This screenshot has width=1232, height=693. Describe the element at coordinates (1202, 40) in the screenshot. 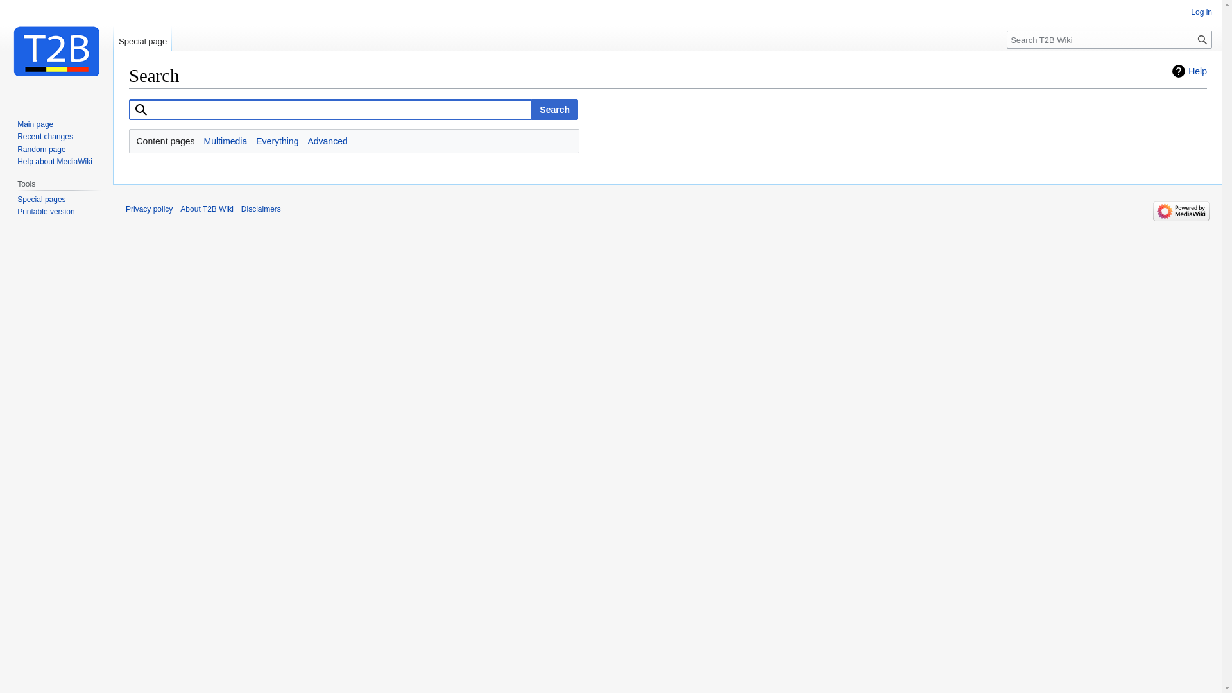

I see `Go to a page with this exact name if it exists` at that location.